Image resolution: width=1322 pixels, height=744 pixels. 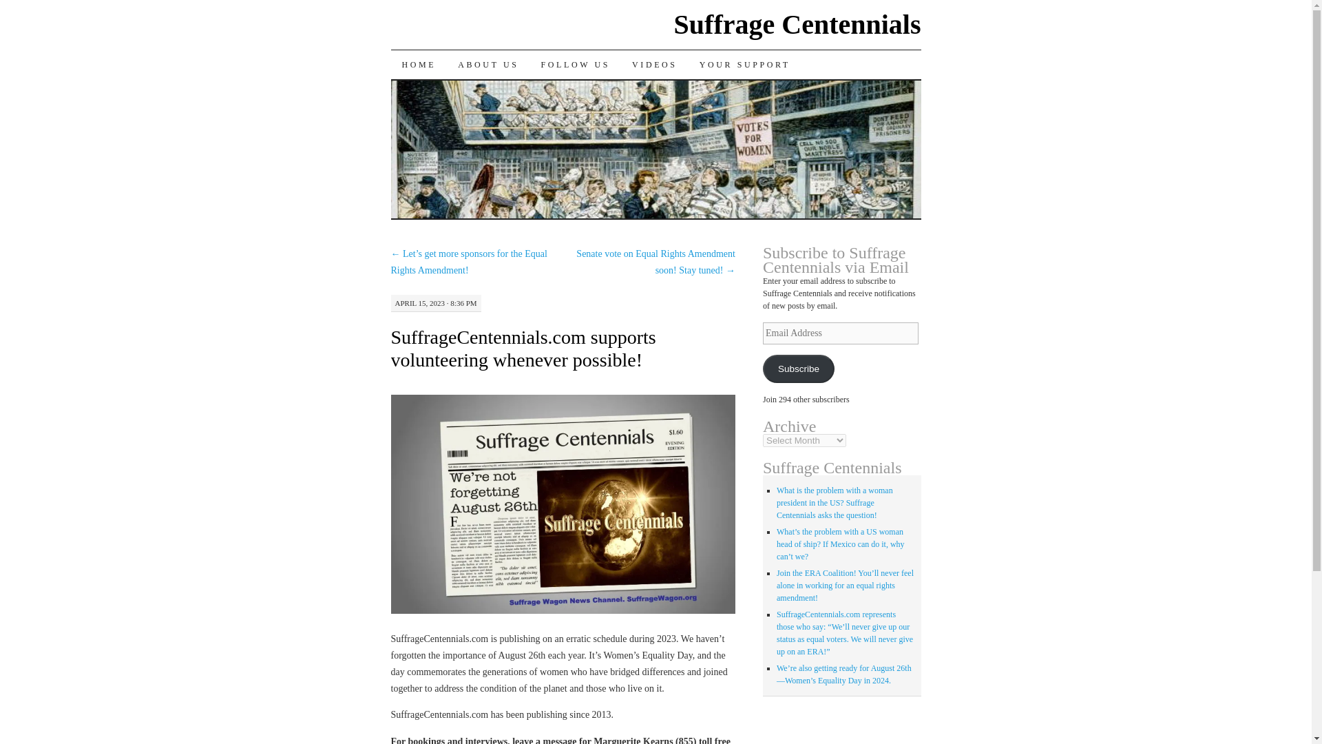 I want to click on FOLLOW US, so click(x=576, y=65).